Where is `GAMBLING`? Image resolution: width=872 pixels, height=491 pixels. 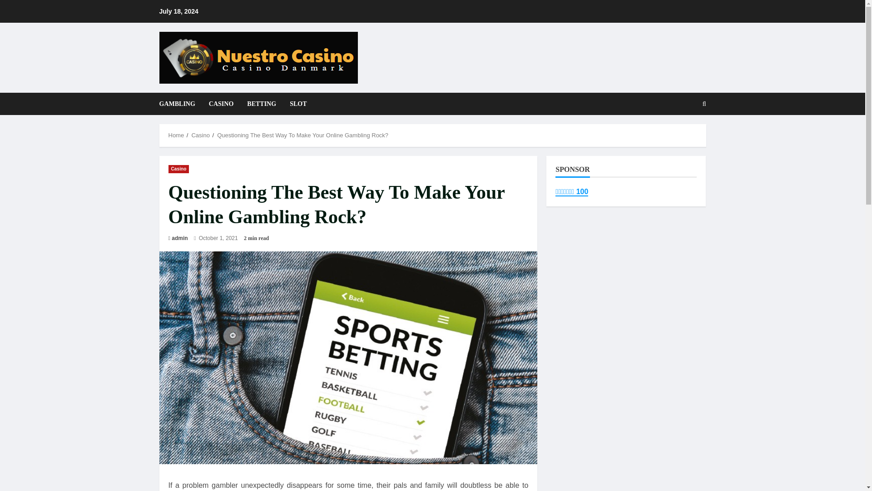 GAMBLING is located at coordinates (180, 104).